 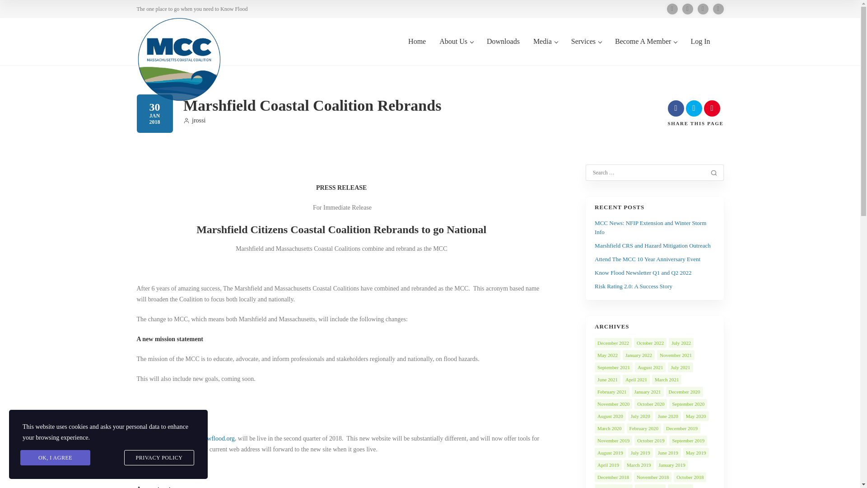 What do you see at coordinates (456, 51) in the screenshot?
I see `About Us` at bounding box center [456, 51].